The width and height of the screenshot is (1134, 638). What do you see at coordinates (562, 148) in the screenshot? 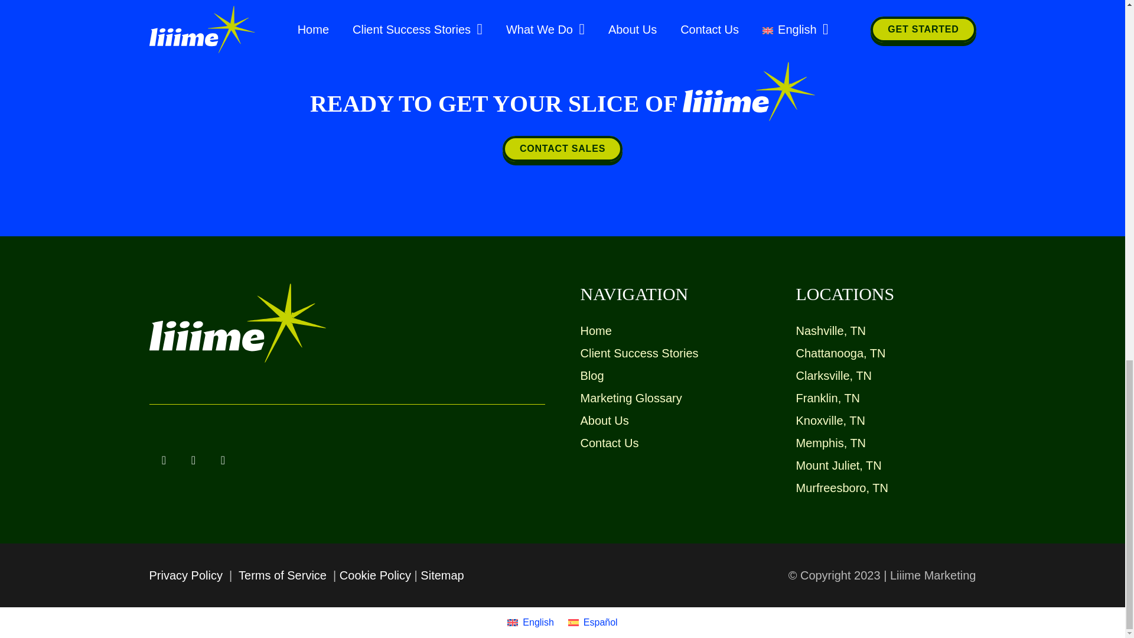
I see `CONTACT SALES` at bounding box center [562, 148].